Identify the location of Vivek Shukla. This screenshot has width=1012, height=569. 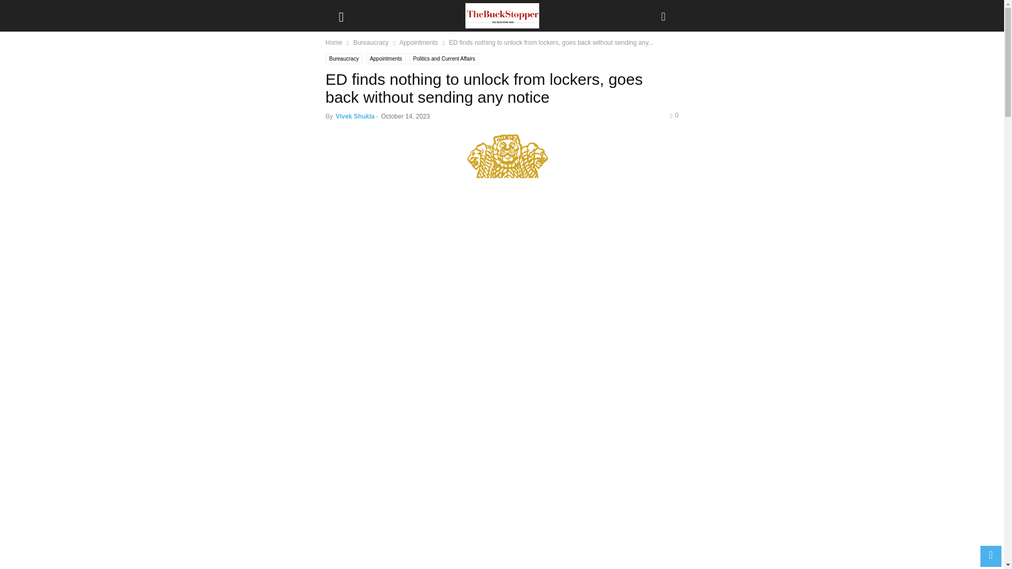
(355, 116).